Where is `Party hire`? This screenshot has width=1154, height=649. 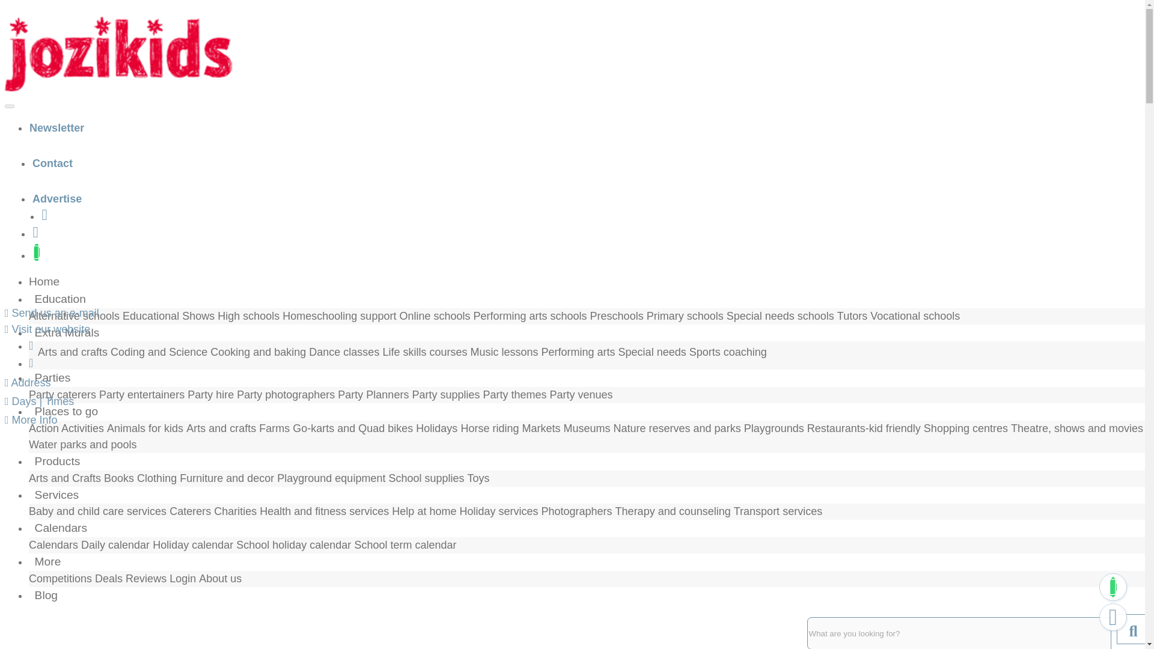
Party hire is located at coordinates (210, 394).